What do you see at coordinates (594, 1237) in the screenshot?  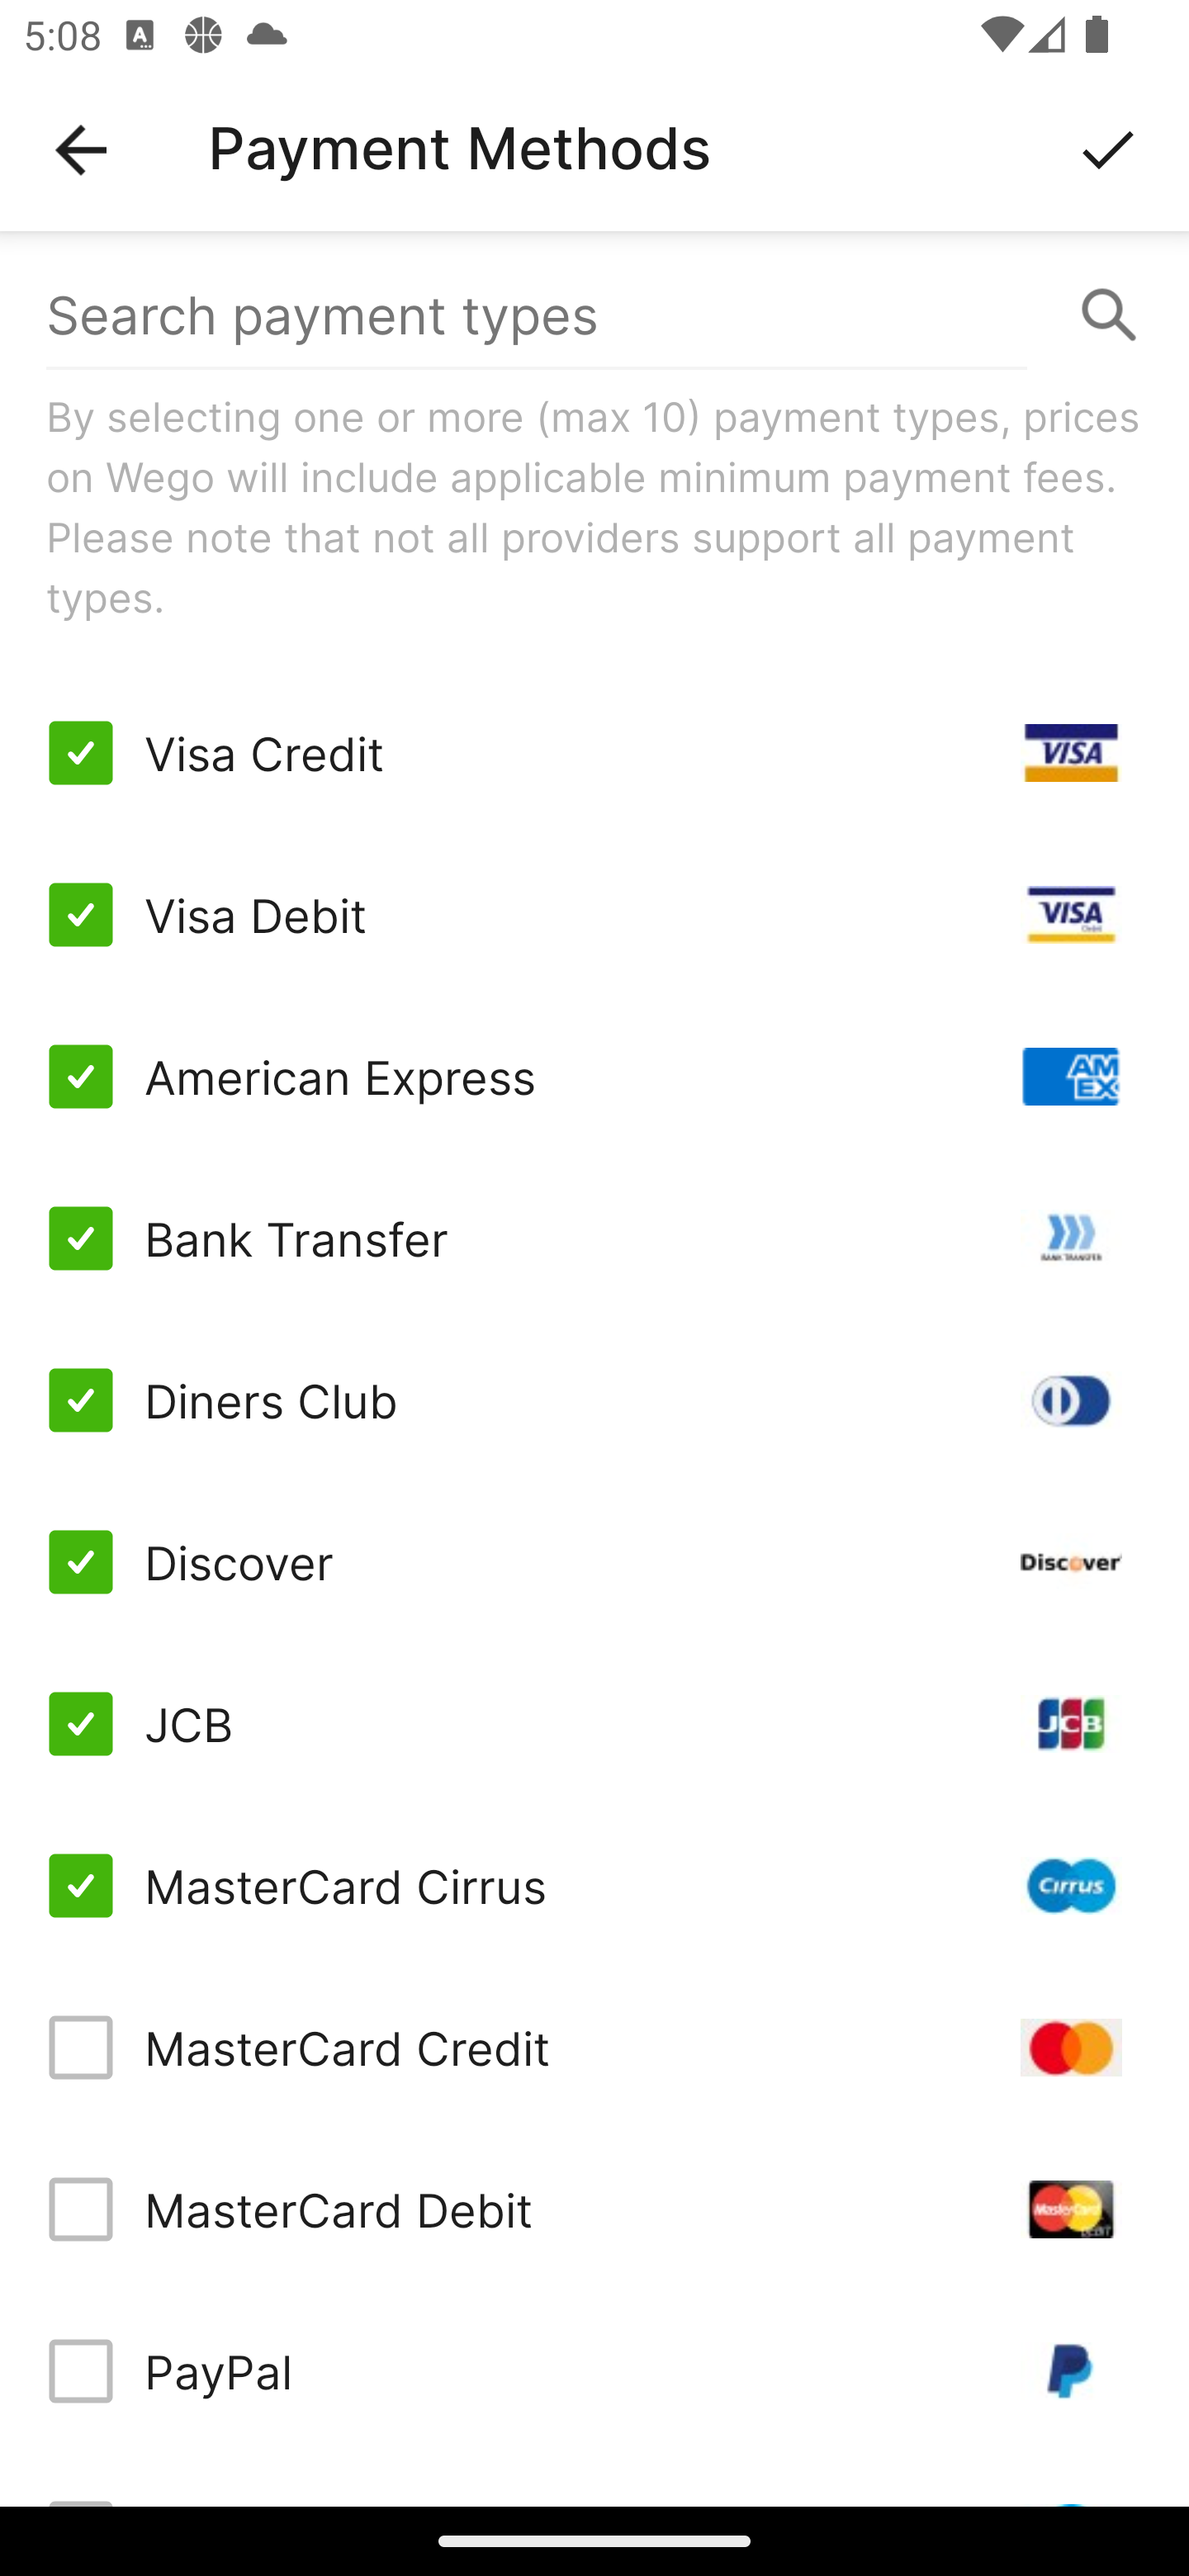 I see `Bank Transfer` at bounding box center [594, 1237].